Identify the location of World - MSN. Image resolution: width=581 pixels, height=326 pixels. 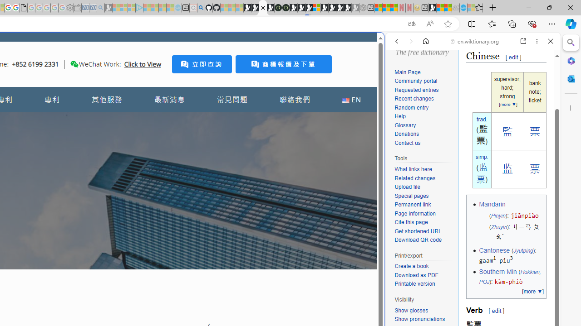
(440, 8).